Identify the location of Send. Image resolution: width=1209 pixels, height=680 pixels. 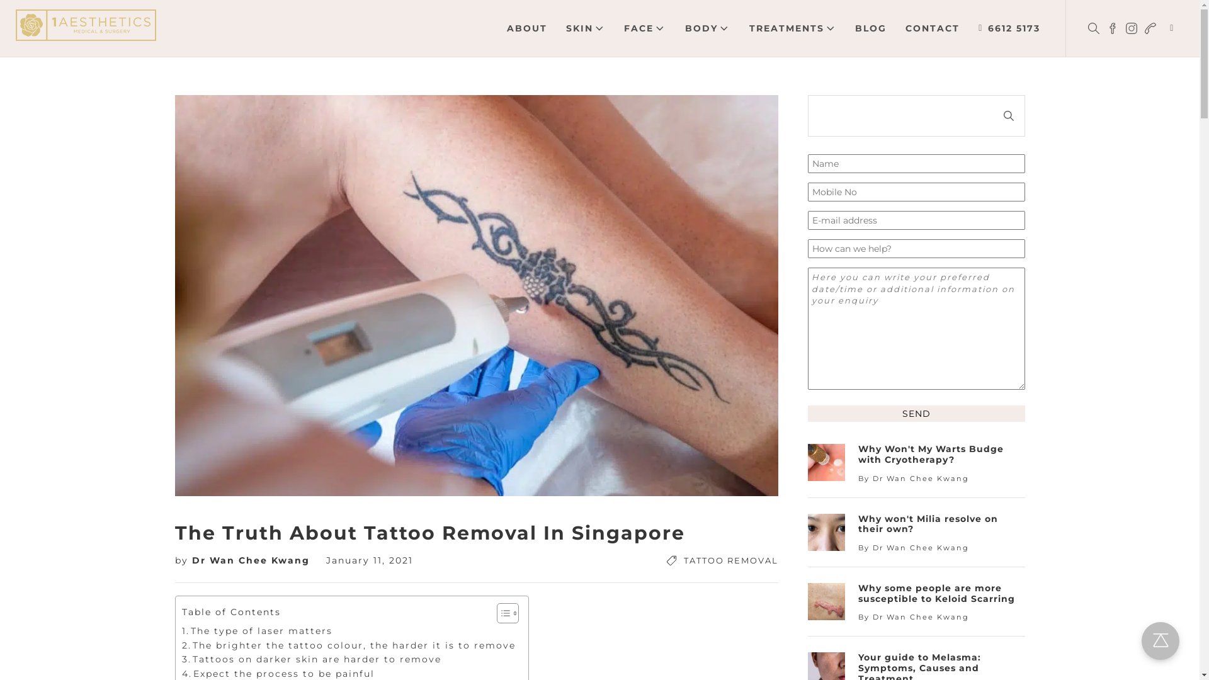
(917, 414).